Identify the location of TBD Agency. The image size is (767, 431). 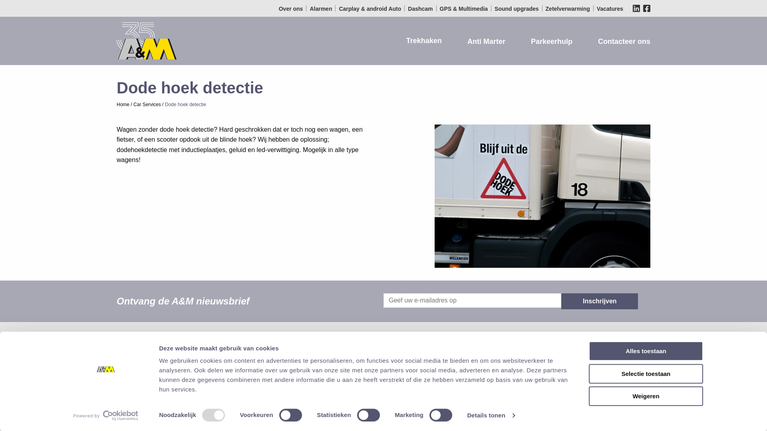
(512, 401).